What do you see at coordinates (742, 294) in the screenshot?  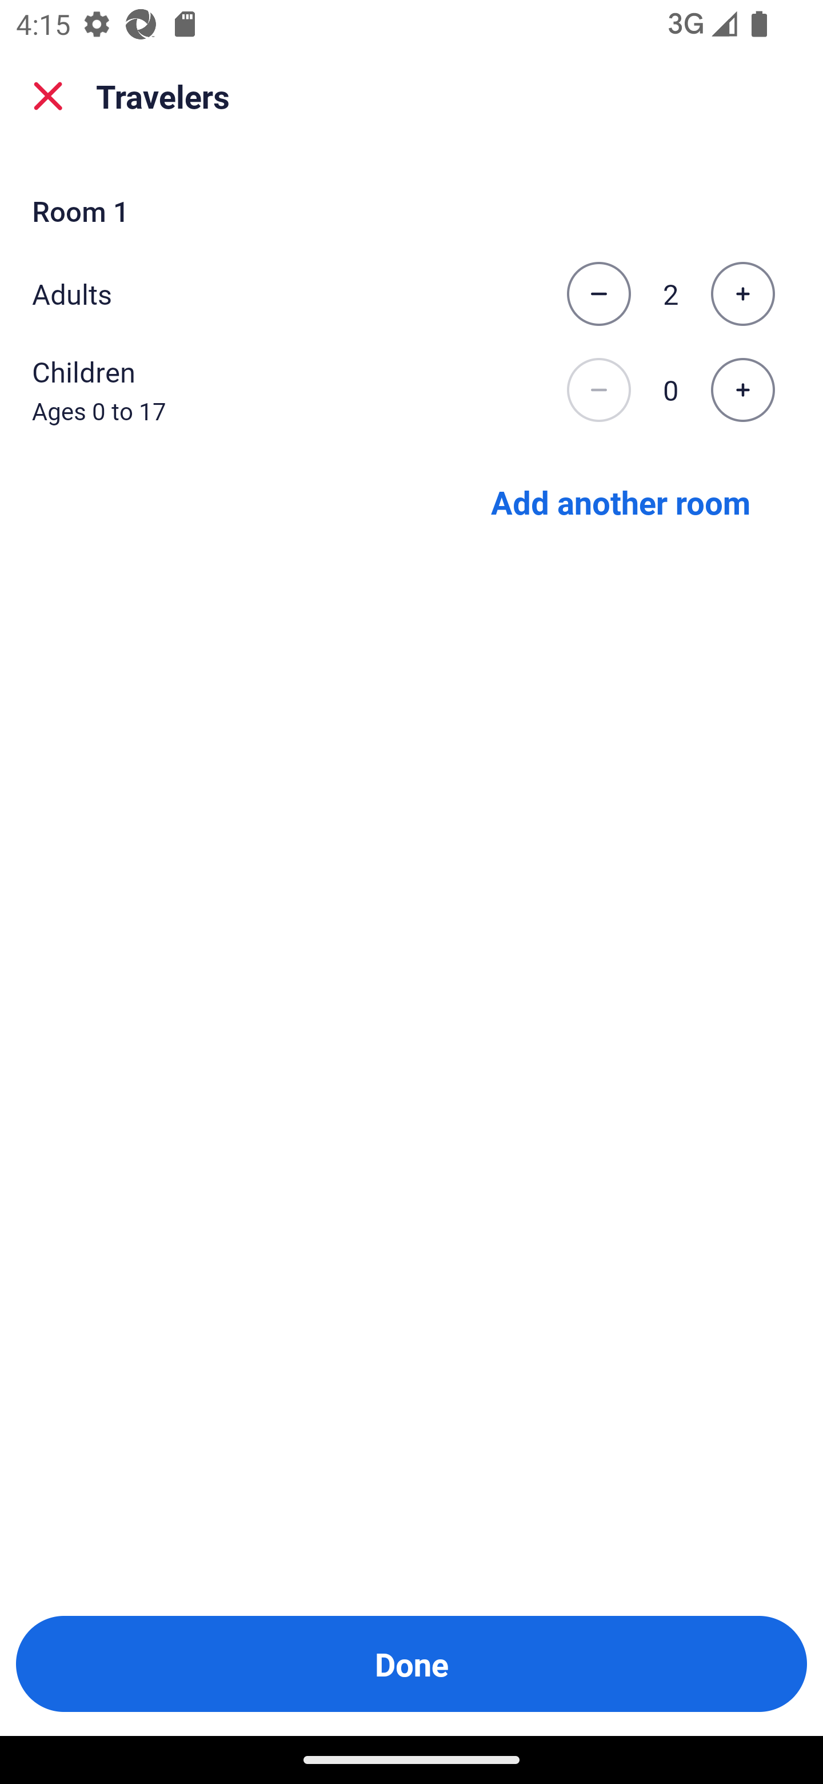 I see `Increase the number of adults` at bounding box center [742, 294].